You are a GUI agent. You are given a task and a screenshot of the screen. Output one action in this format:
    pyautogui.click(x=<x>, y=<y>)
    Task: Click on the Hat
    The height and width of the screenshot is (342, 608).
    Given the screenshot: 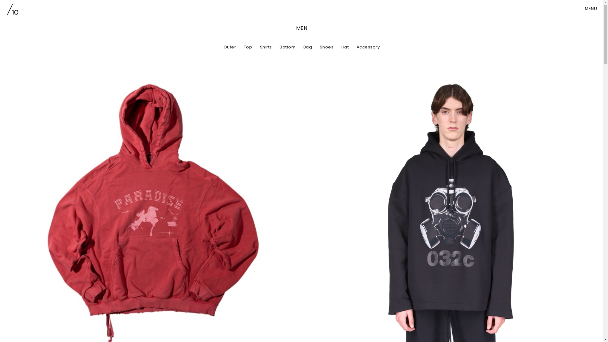 What is the action you would take?
    pyautogui.click(x=345, y=47)
    